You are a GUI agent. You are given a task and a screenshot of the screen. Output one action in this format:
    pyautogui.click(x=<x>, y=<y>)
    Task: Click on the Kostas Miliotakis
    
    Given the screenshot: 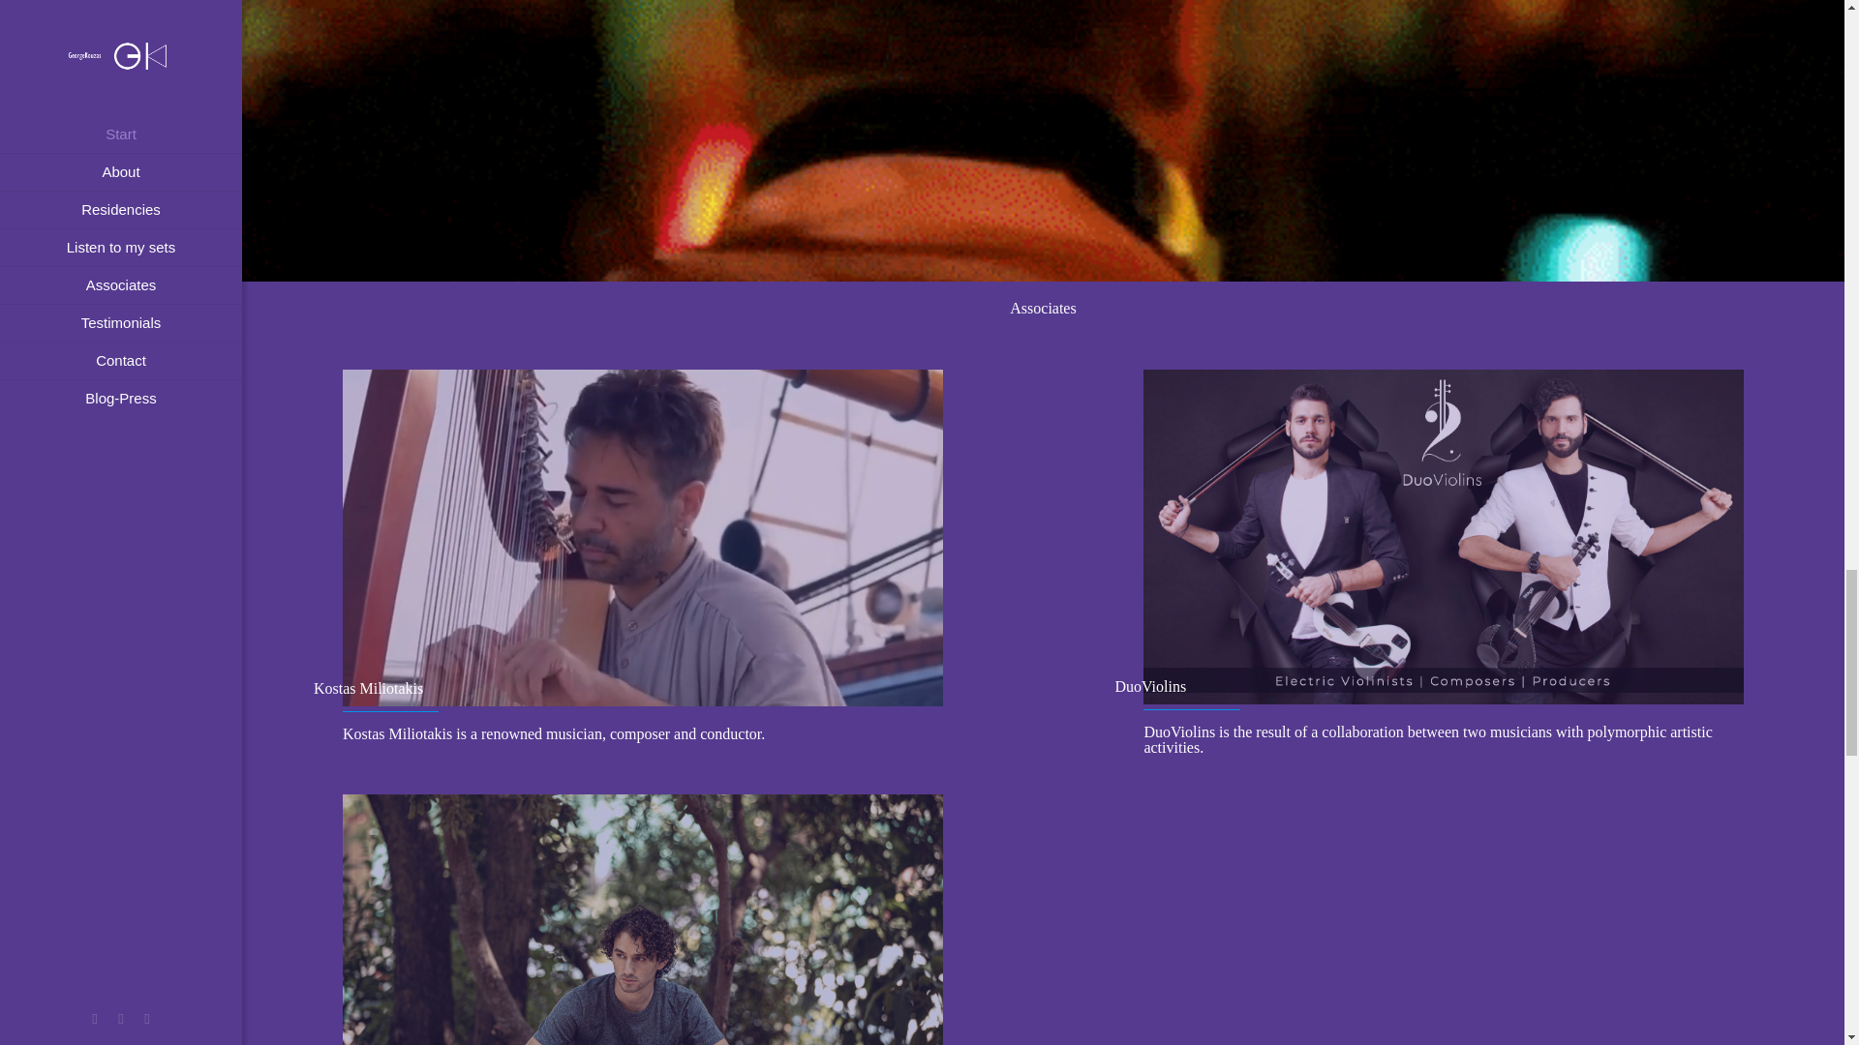 What is the action you would take?
    pyautogui.click(x=642, y=541)
    